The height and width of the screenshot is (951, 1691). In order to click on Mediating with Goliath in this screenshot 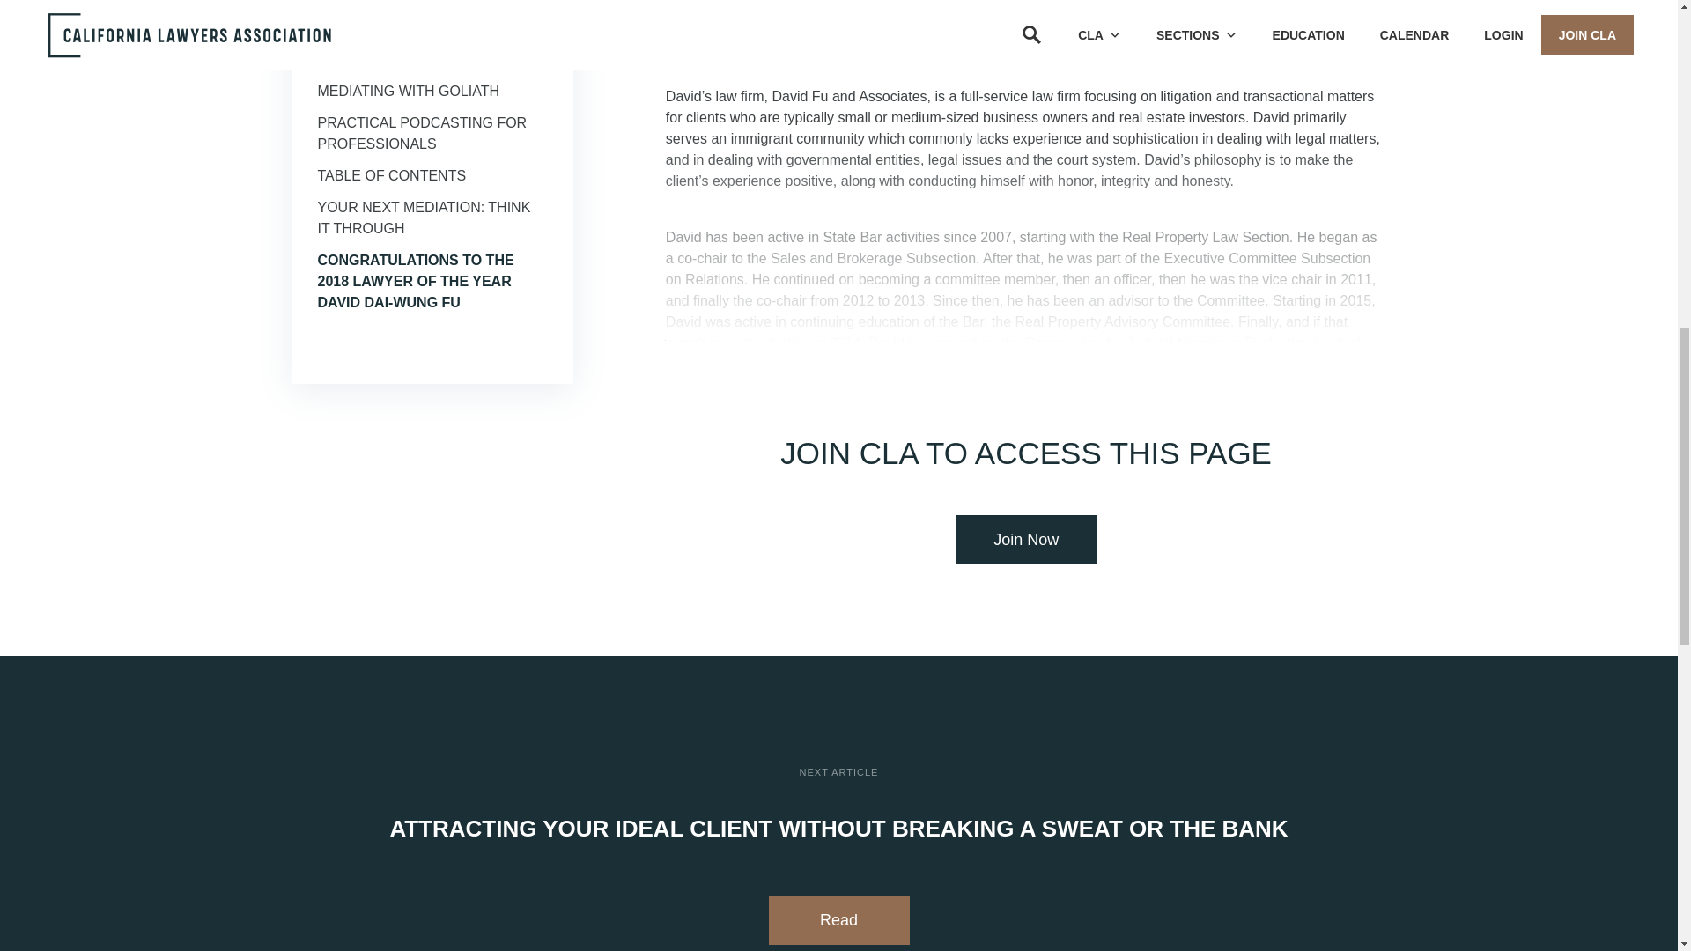, I will do `click(408, 92)`.